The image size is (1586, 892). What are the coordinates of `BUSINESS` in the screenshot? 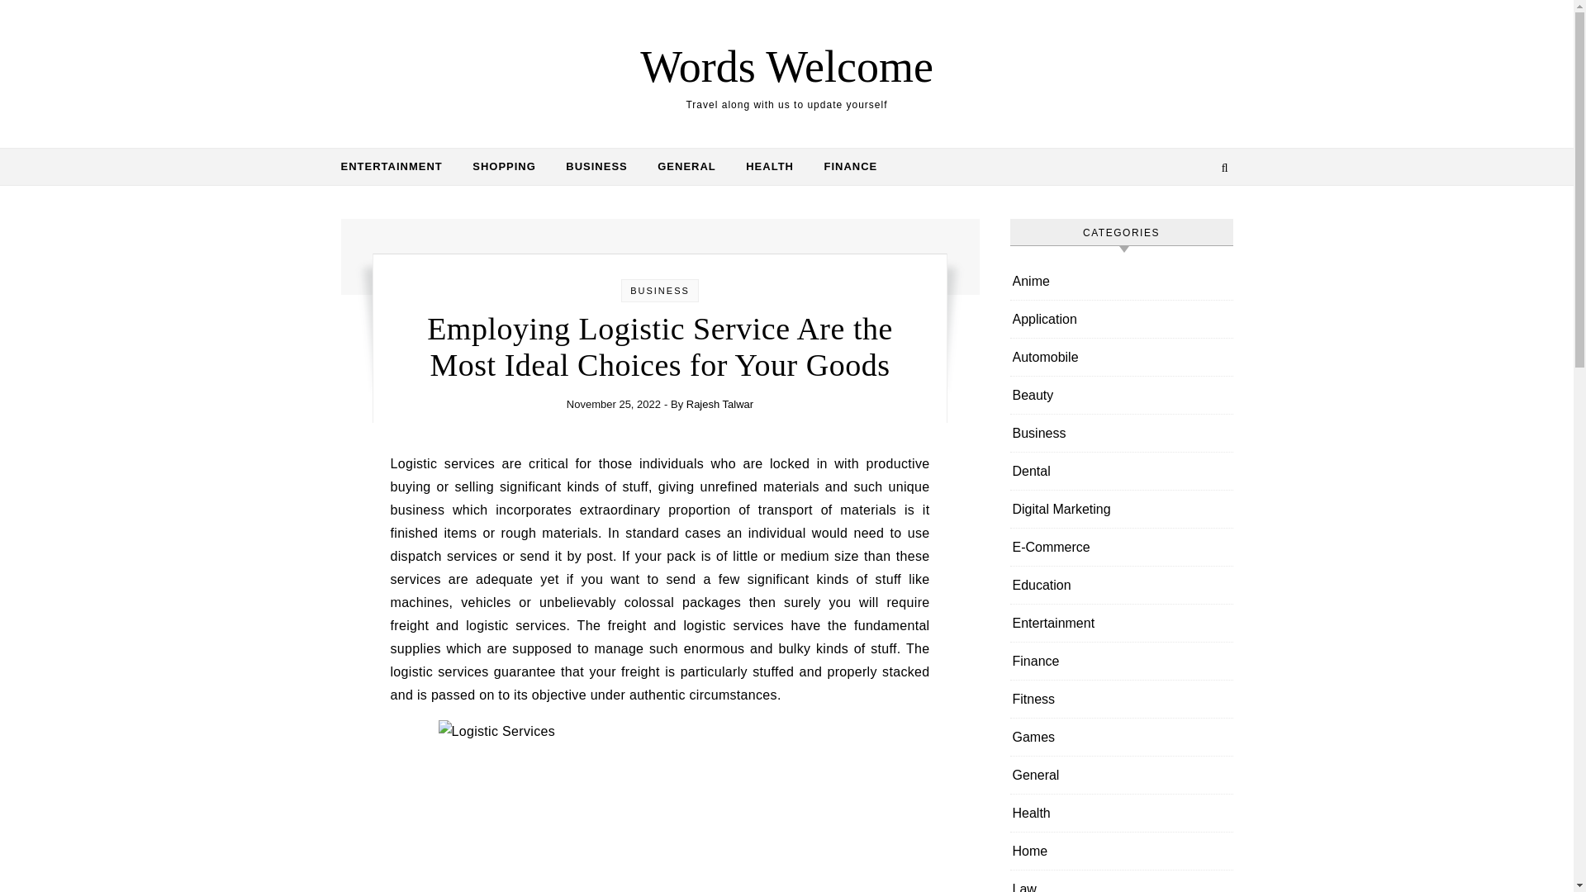 It's located at (659, 290).